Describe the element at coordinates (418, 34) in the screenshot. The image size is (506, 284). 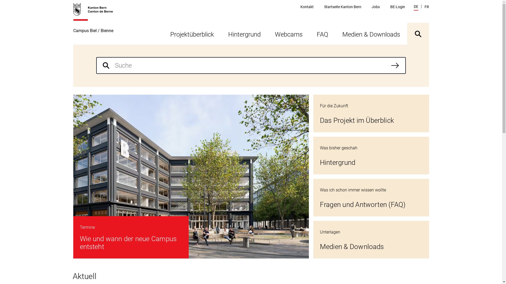
I see `Suche ein- oder ausblenden` at that location.